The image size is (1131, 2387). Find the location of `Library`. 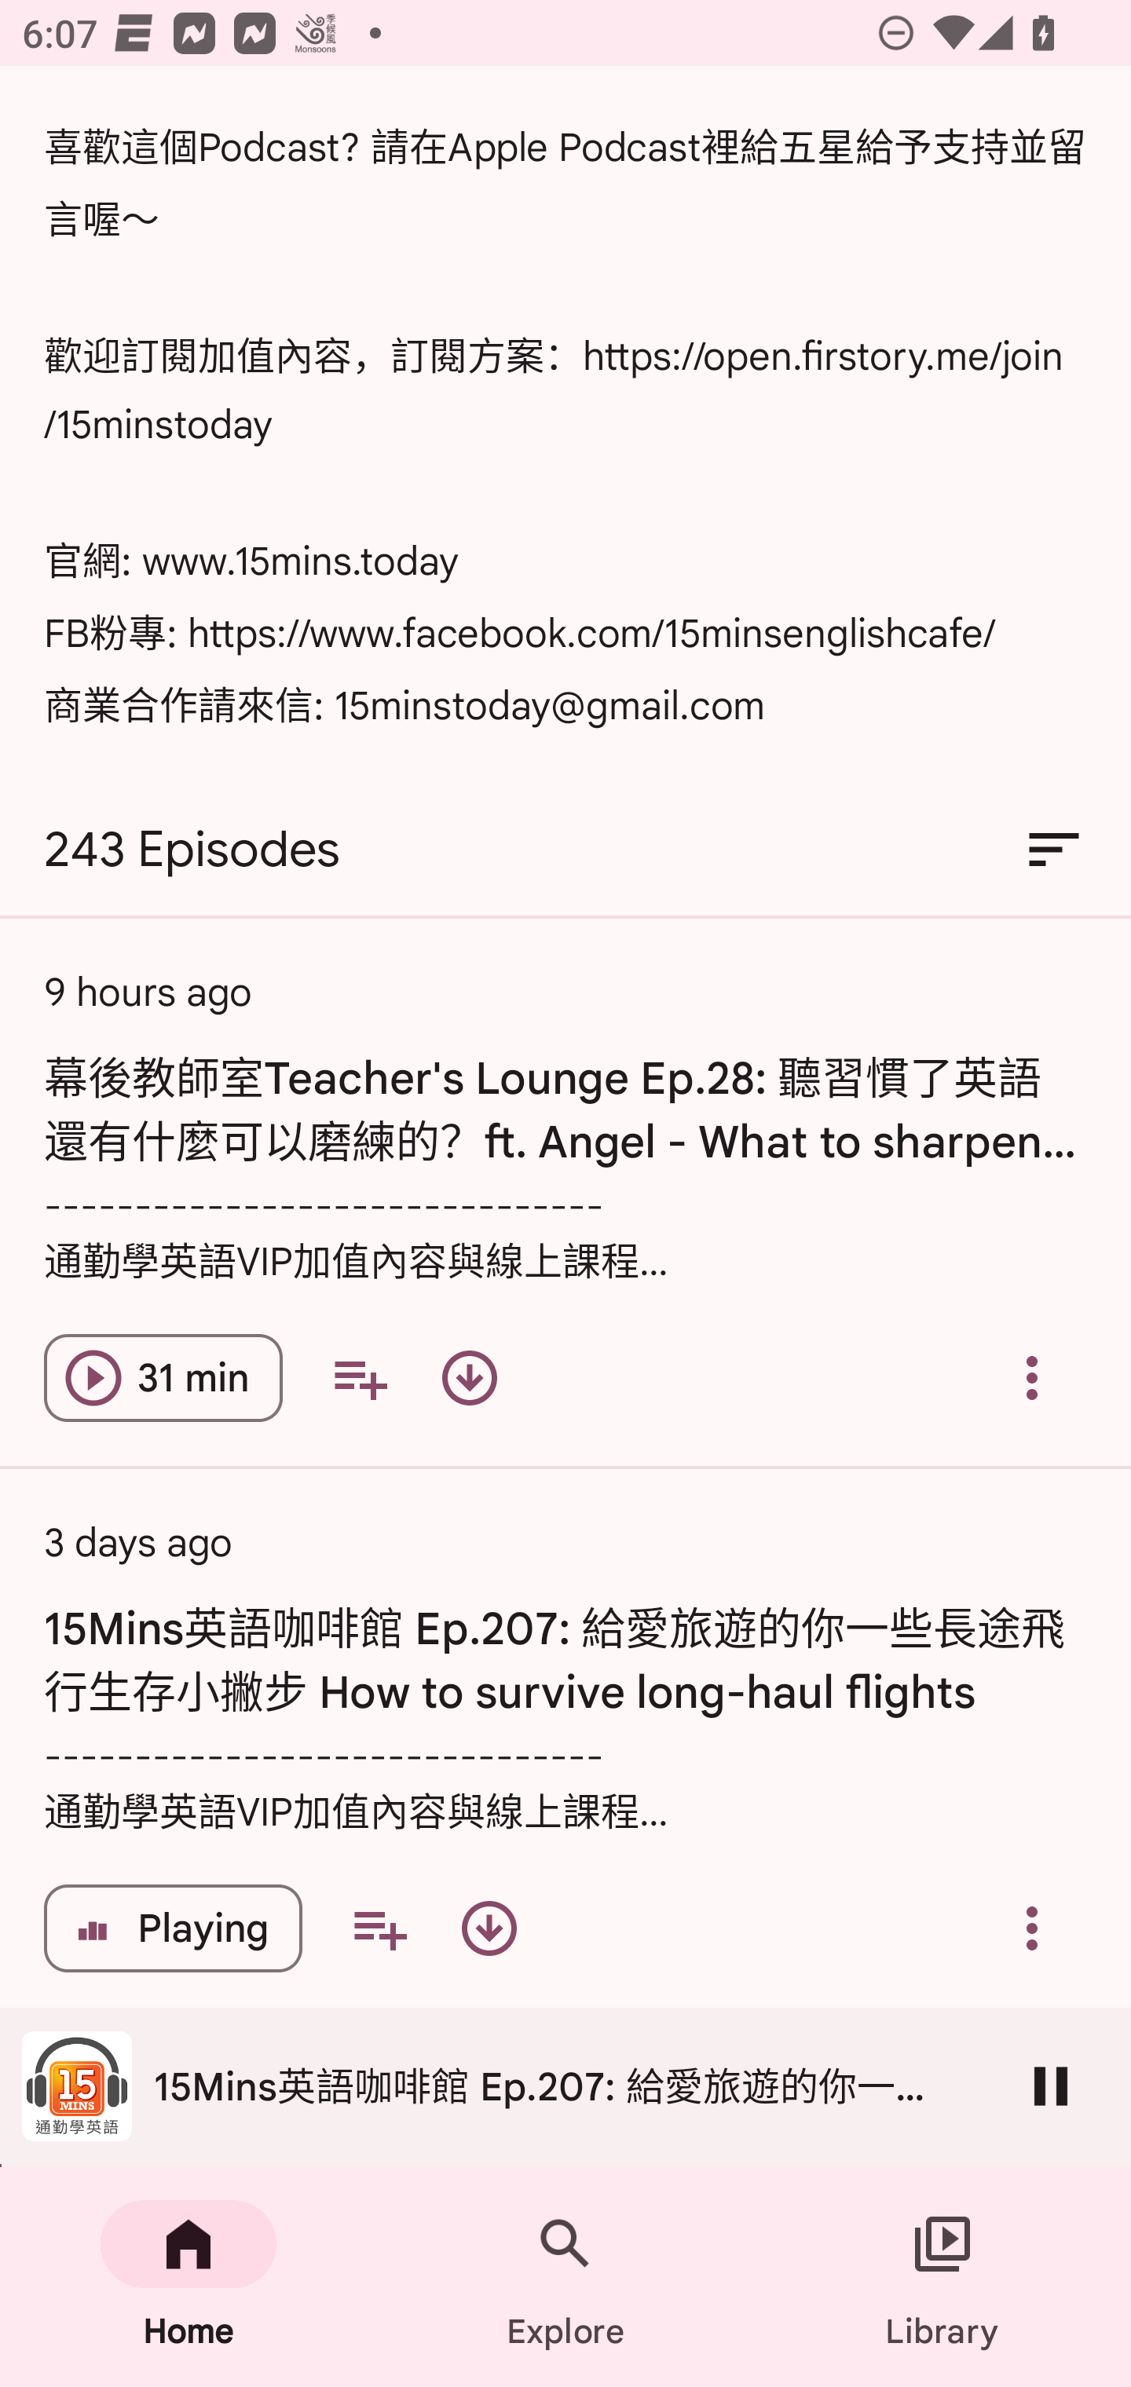

Library is located at coordinates (942, 2277).